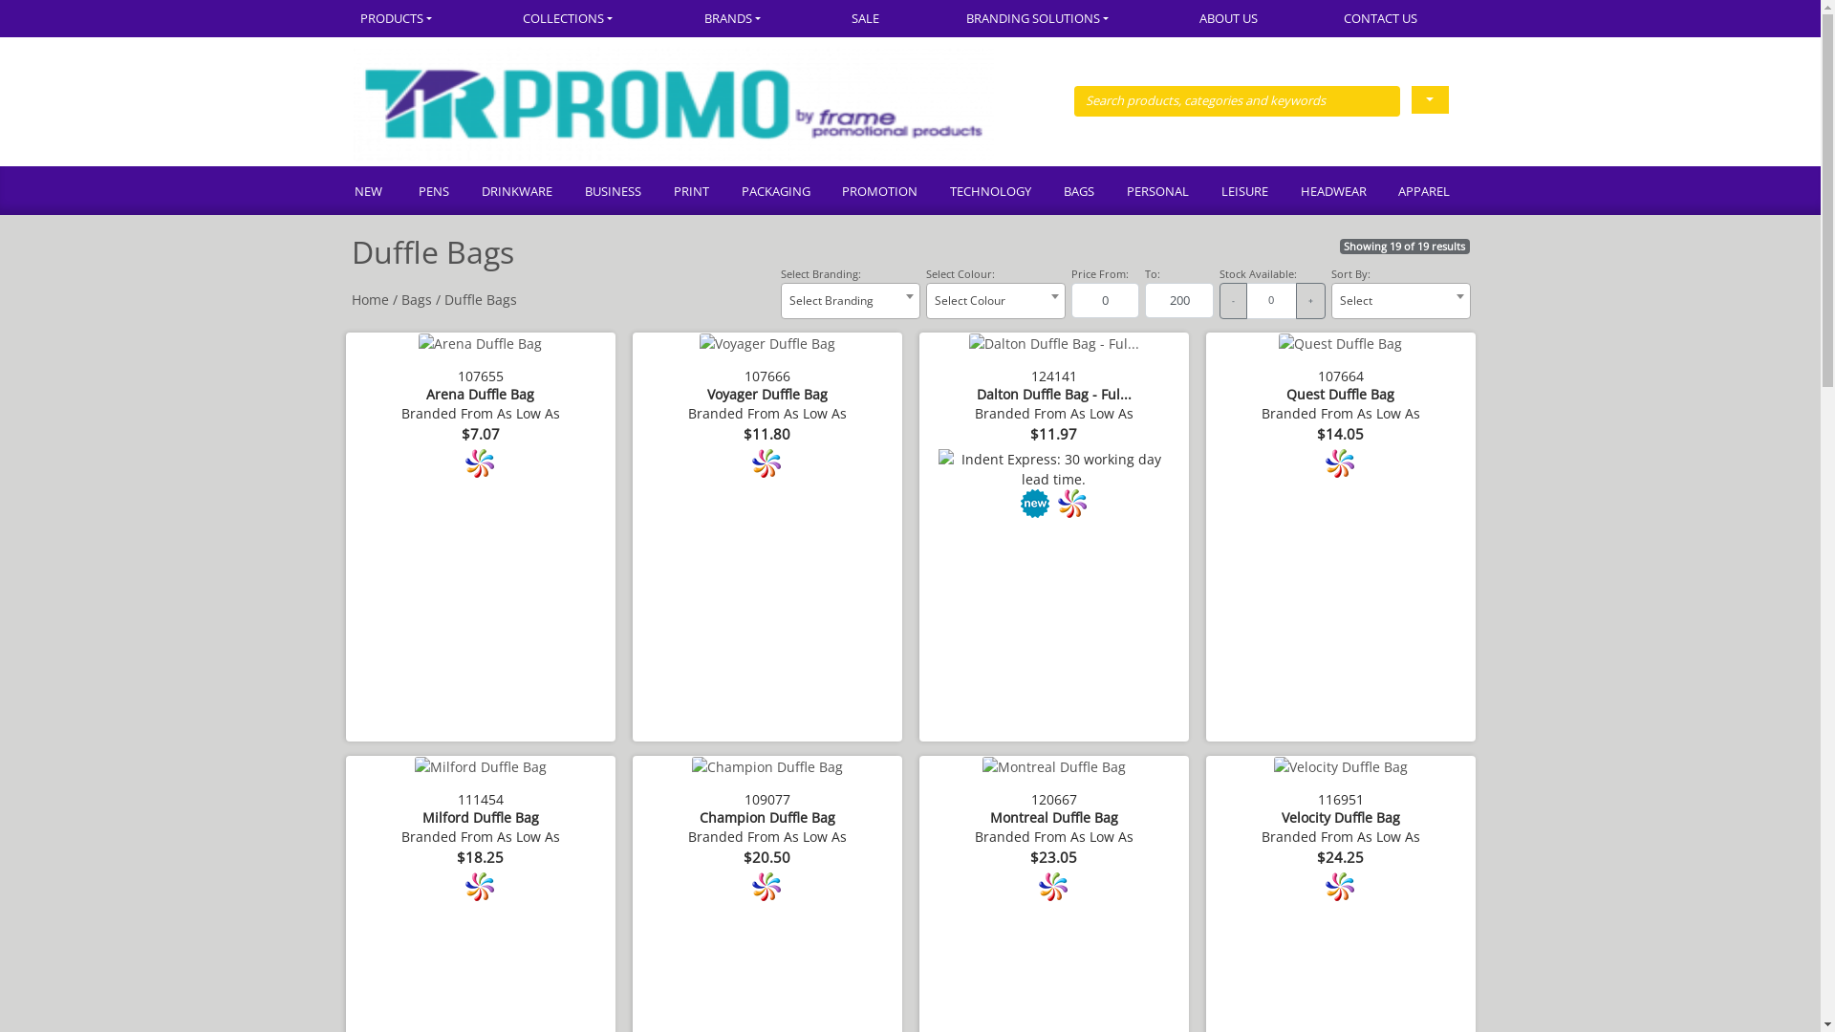 Image resolution: width=1835 pixels, height=1032 pixels. I want to click on Full colour branding available., so click(480, 463).